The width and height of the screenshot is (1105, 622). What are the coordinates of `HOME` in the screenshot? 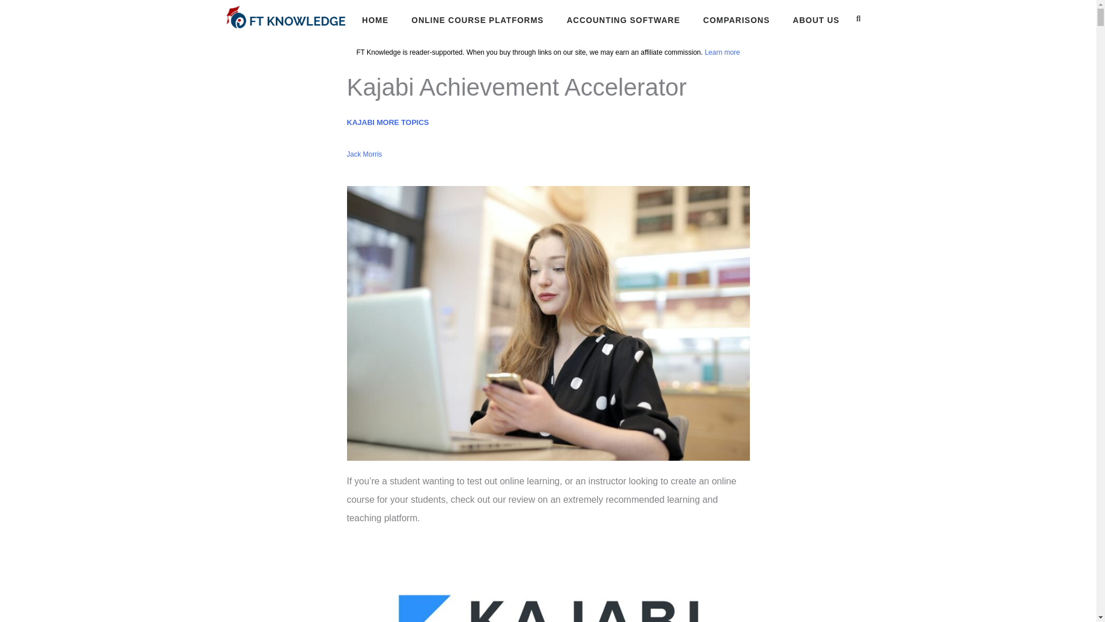 It's located at (375, 20).